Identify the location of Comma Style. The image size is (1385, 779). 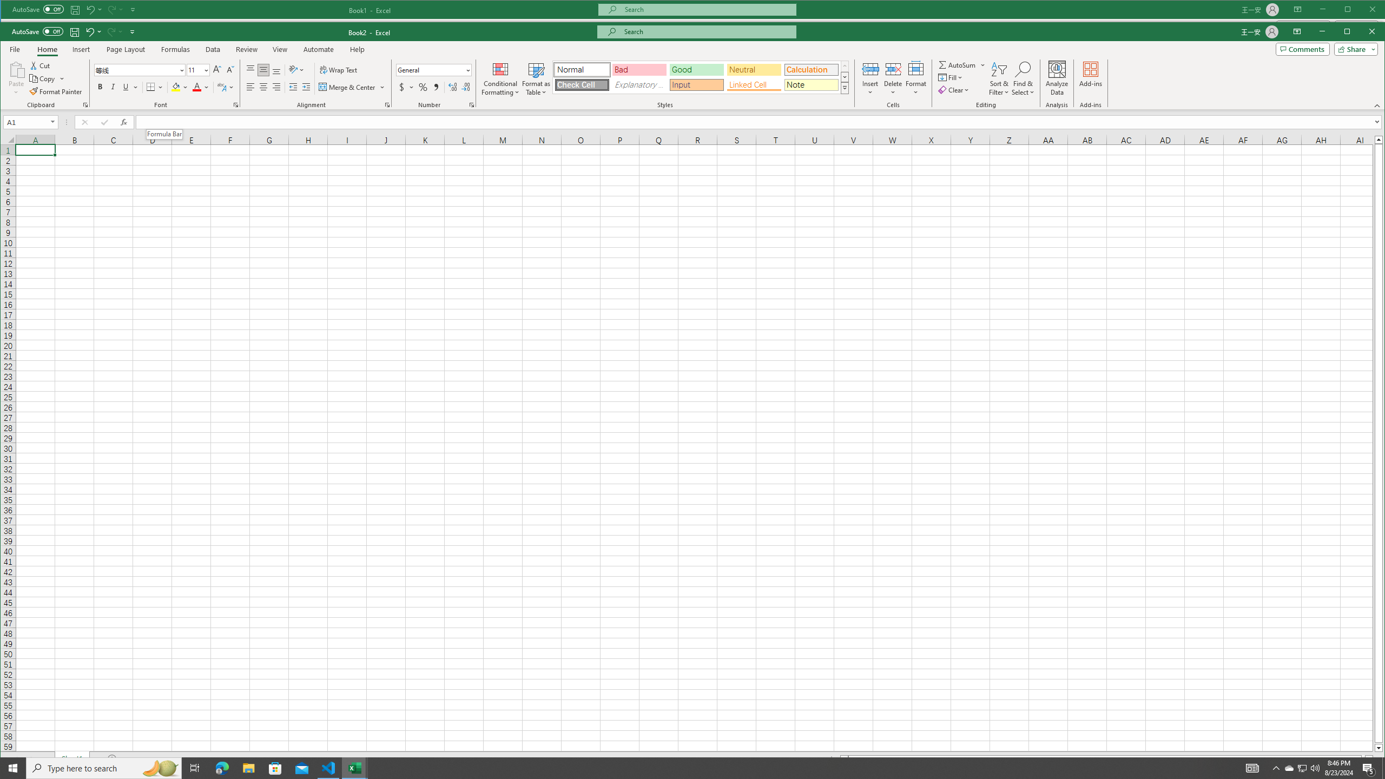
(436, 87).